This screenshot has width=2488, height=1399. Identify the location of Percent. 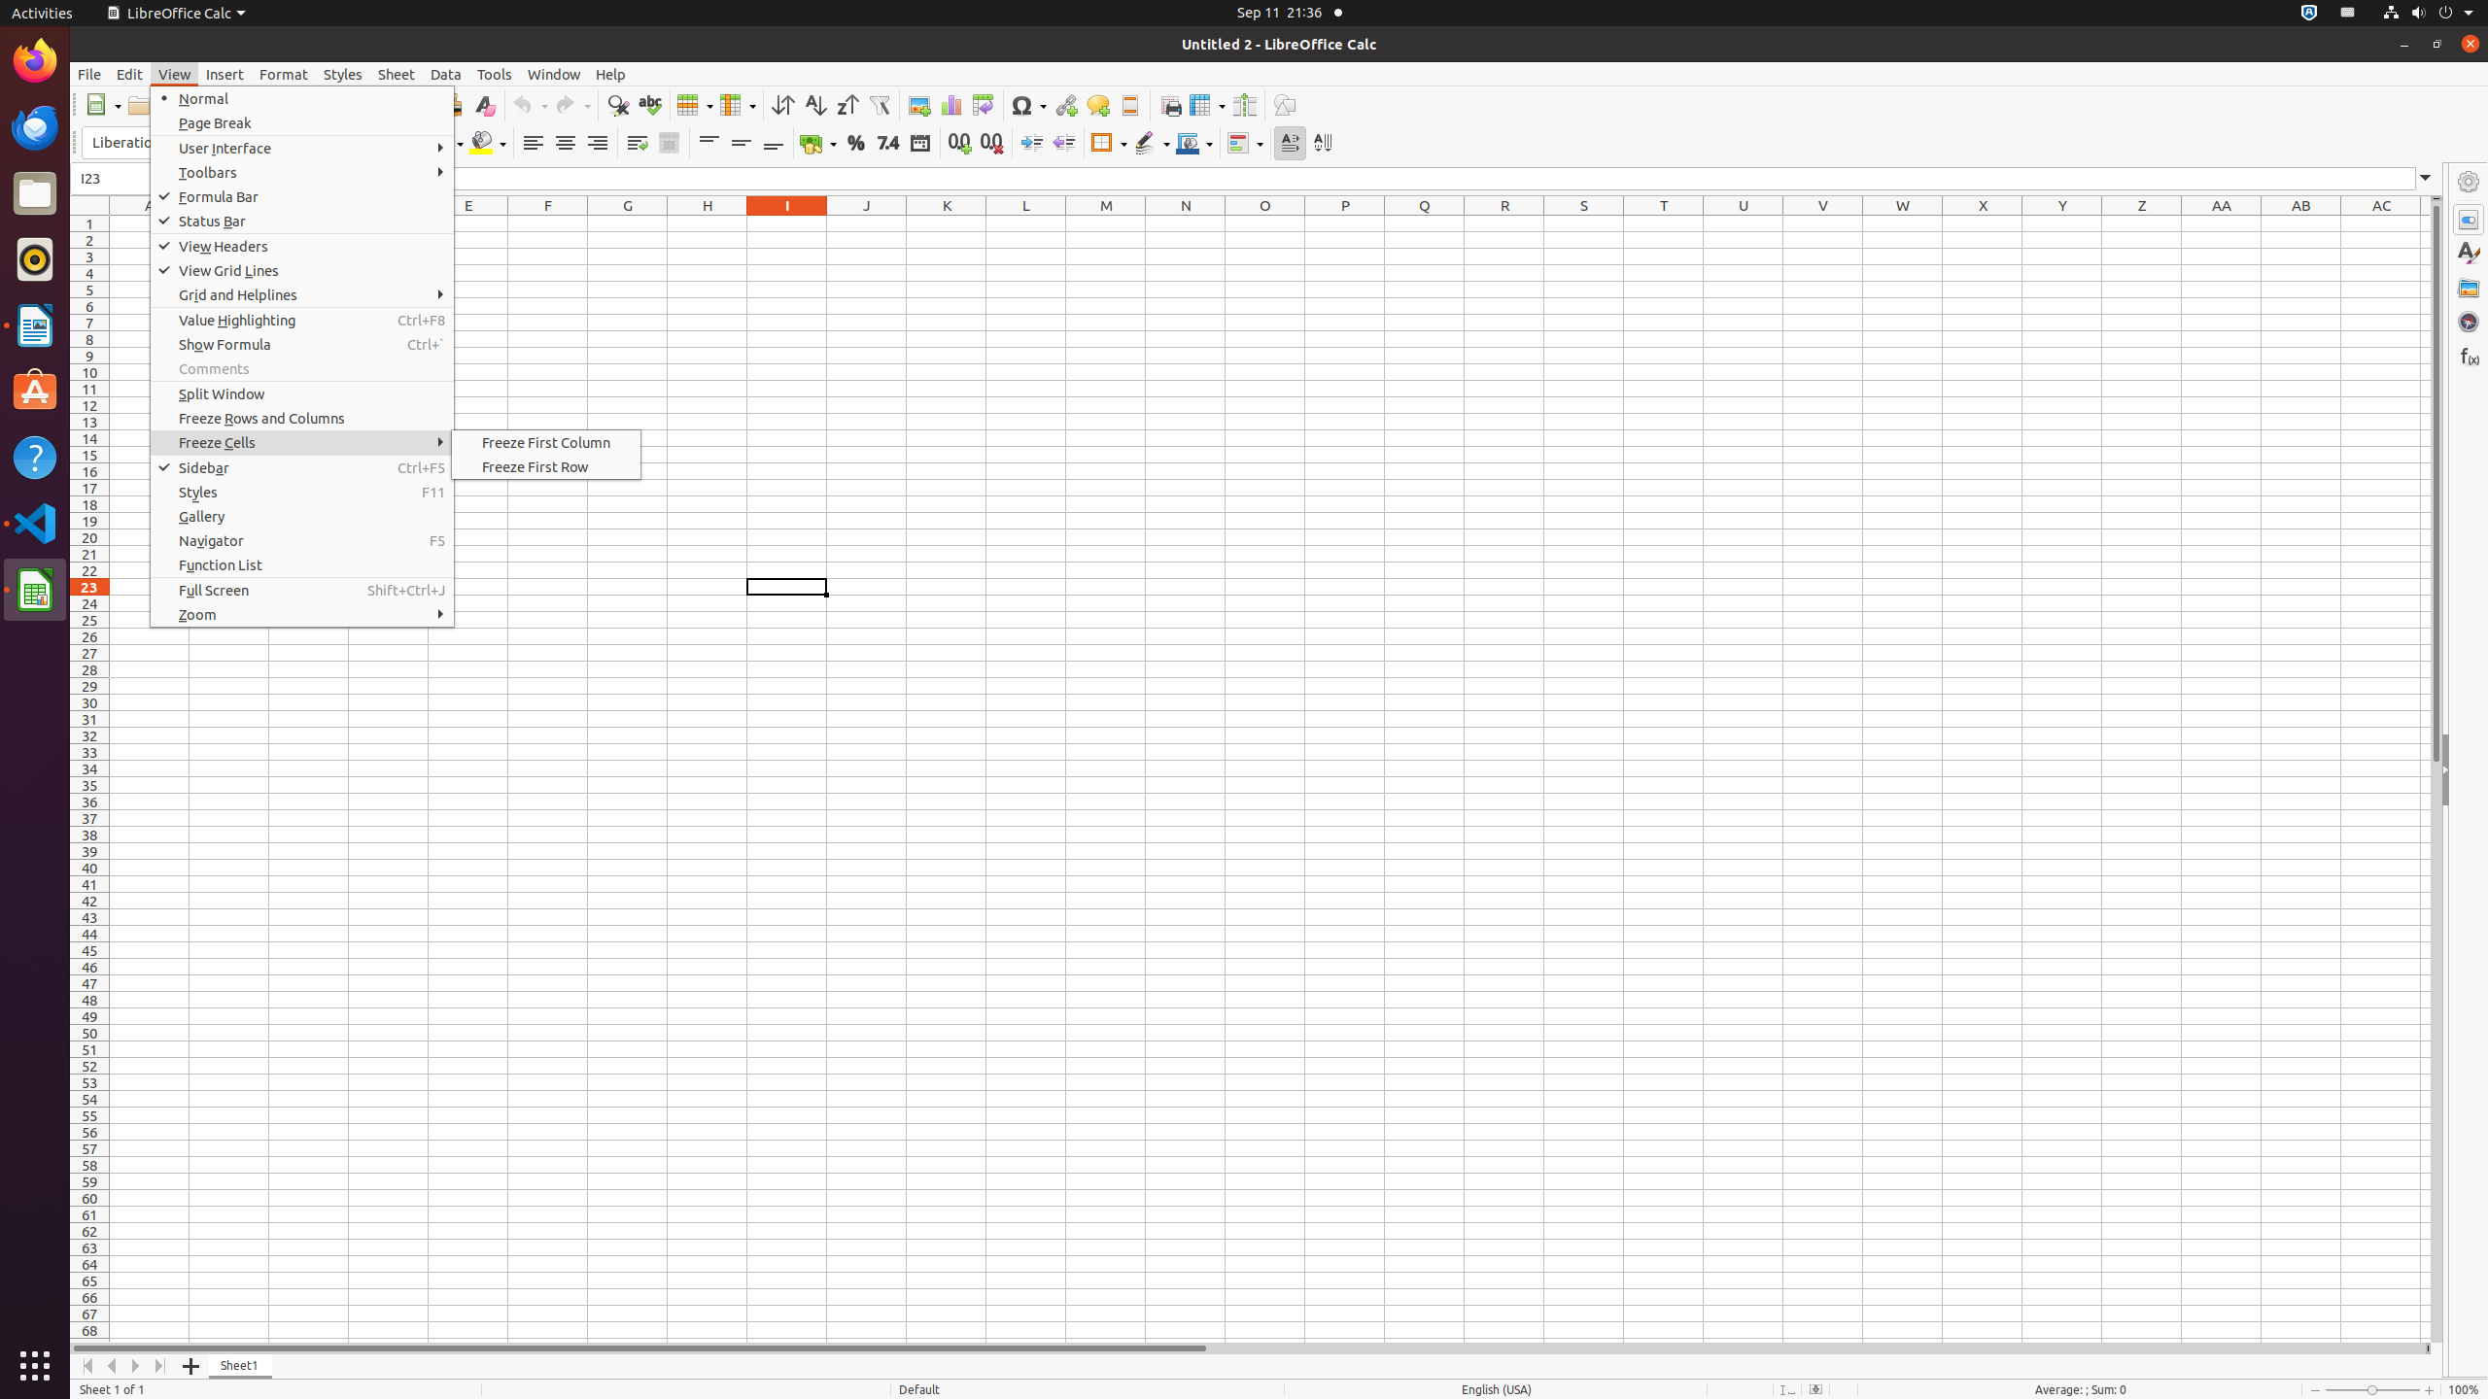
(855, 144).